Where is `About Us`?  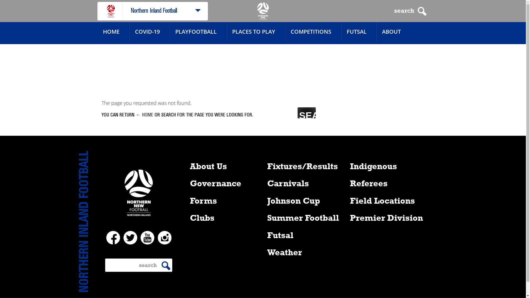 About Us is located at coordinates (208, 166).